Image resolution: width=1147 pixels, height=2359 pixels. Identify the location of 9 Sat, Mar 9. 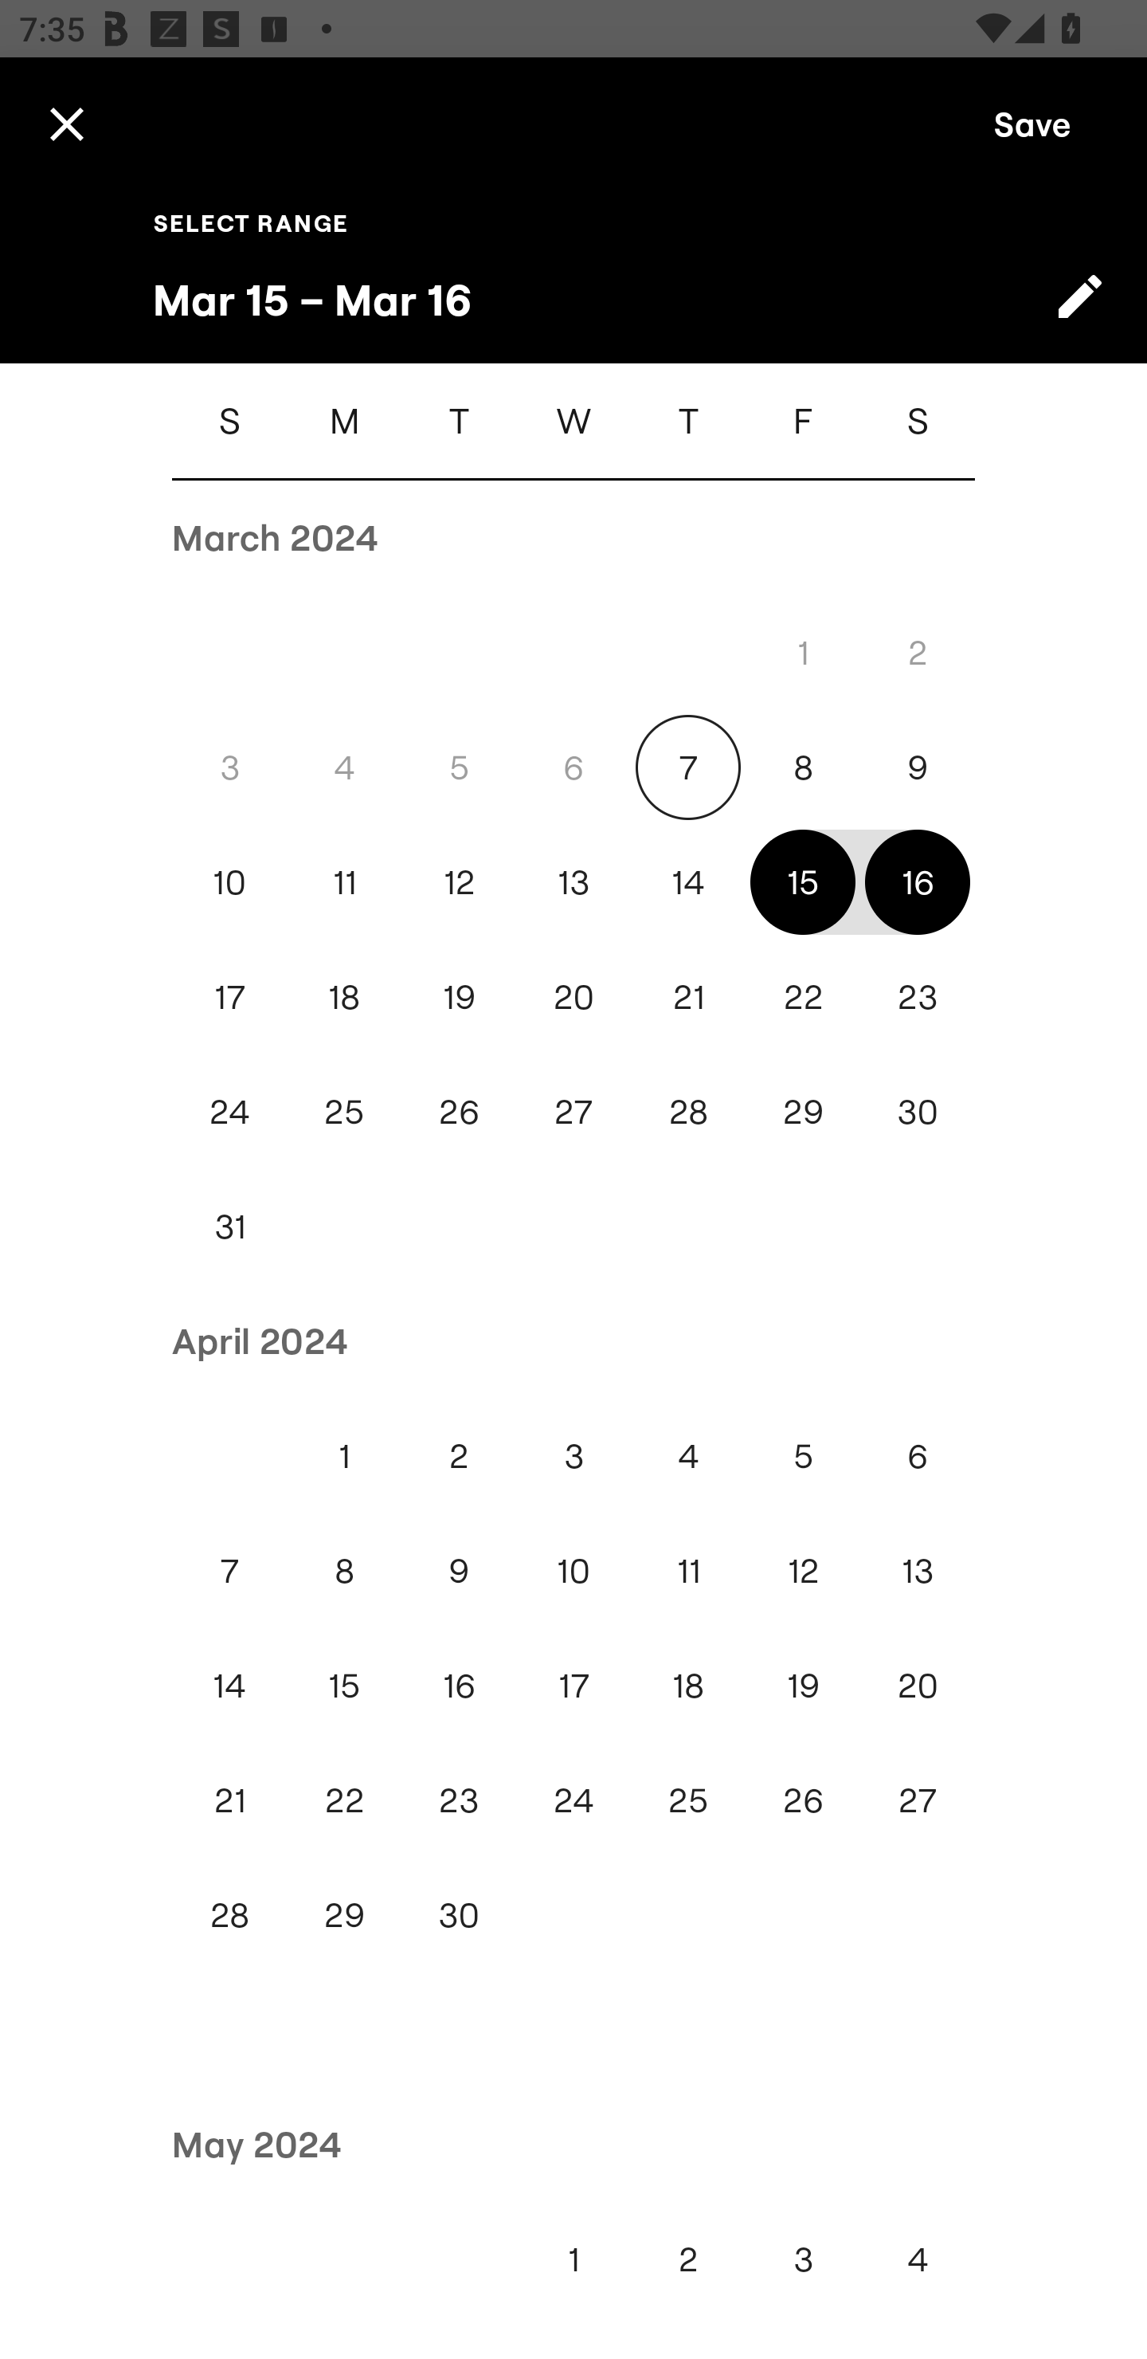
(918, 767).